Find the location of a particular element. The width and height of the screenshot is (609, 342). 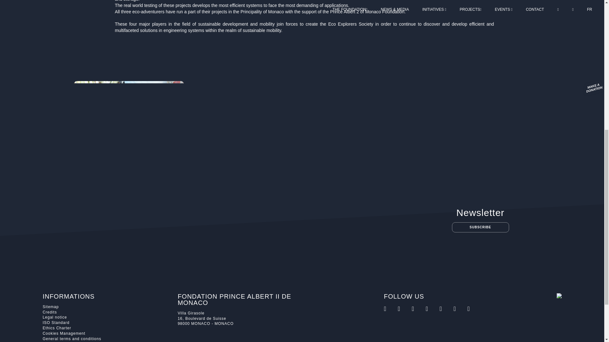

RSS Fondation Prince Albert II de Monaco - actualites is located at coordinates (390, 309).